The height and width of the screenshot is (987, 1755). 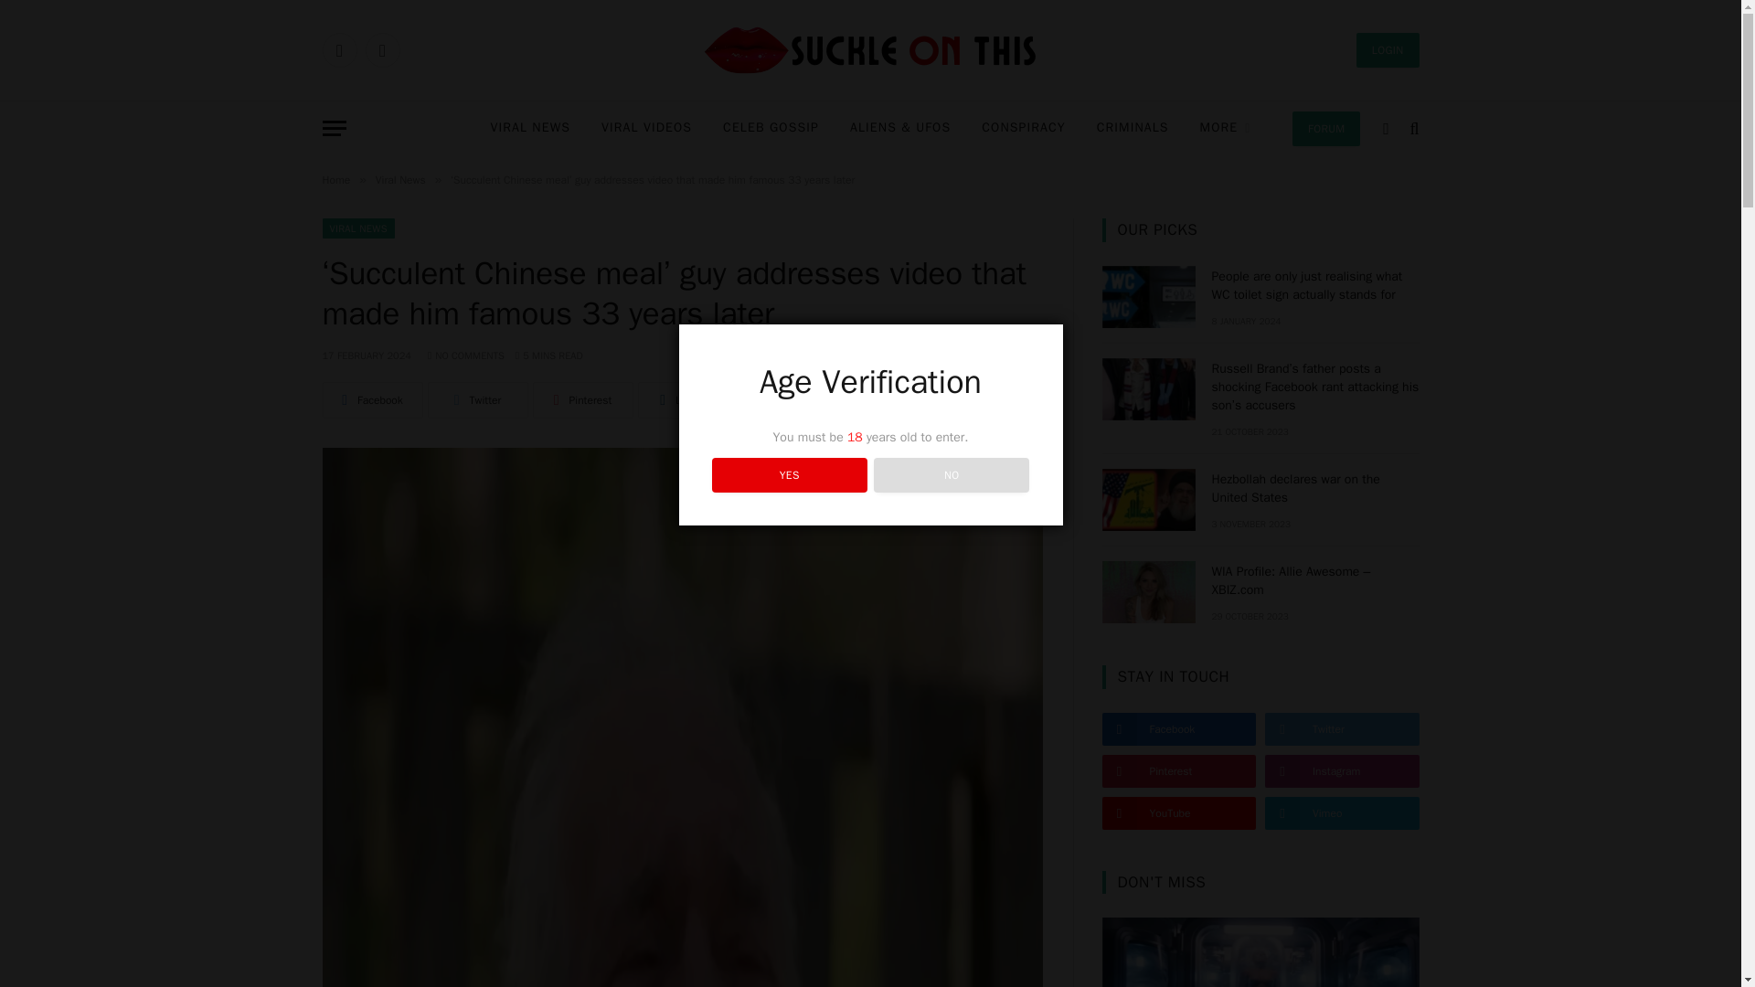 What do you see at coordinates (1024, 128) in the screenshot?
I see `CONSPIRACY` at bounding box center [1024, 128].